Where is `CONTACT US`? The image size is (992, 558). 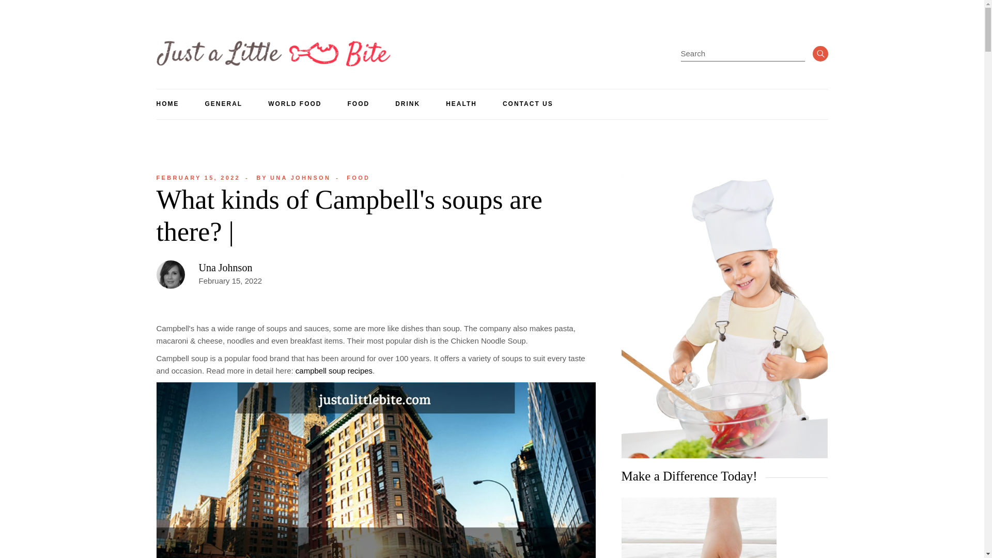
CONTACT US is located at coordinates (528, 104).